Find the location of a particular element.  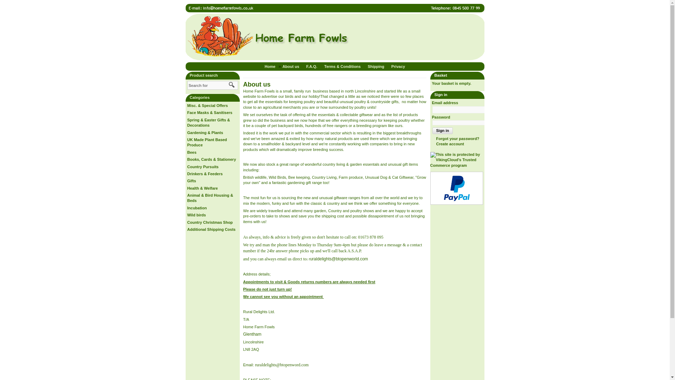

F.A.Q. is located at coordinates (314, 66).